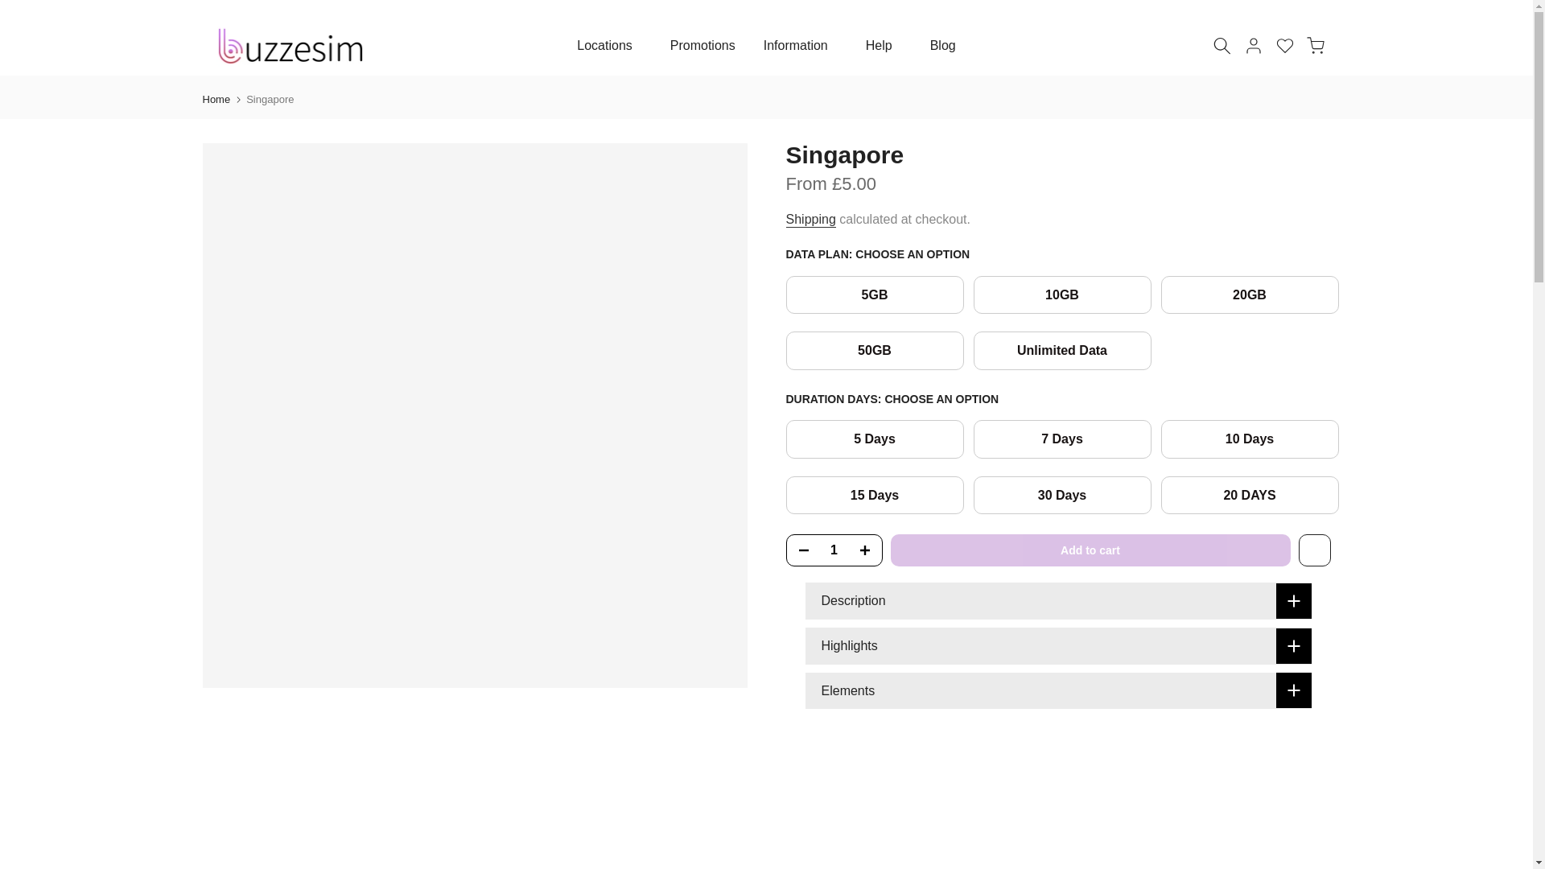 This screenshot has width=1545, height=869. I want to click on Locations, so click(610, 46).